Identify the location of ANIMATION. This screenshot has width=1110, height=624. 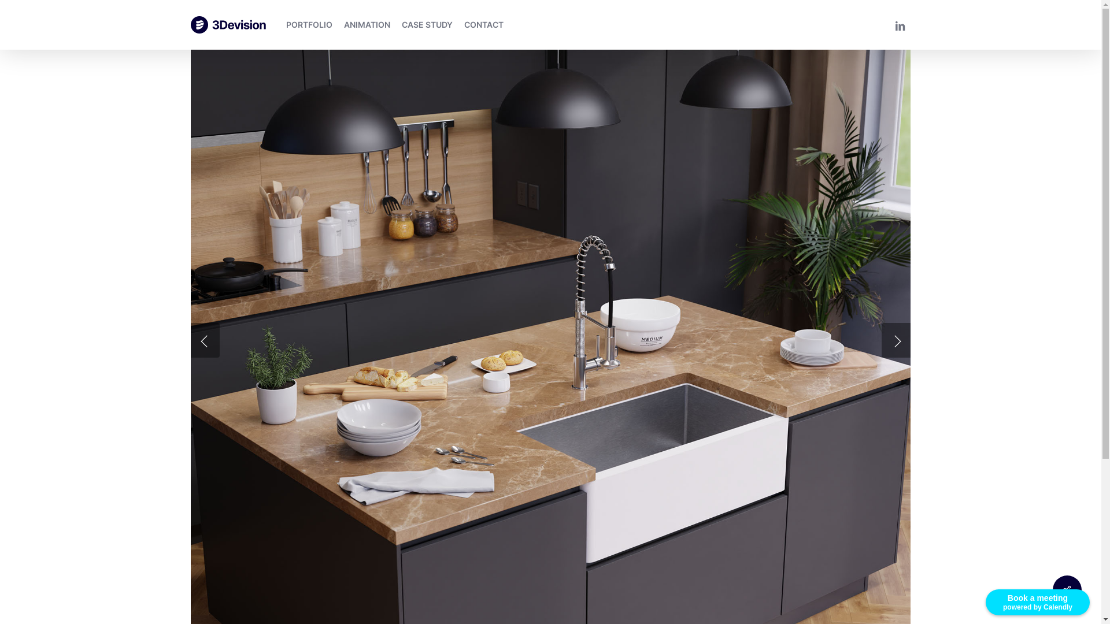
(367, 25).